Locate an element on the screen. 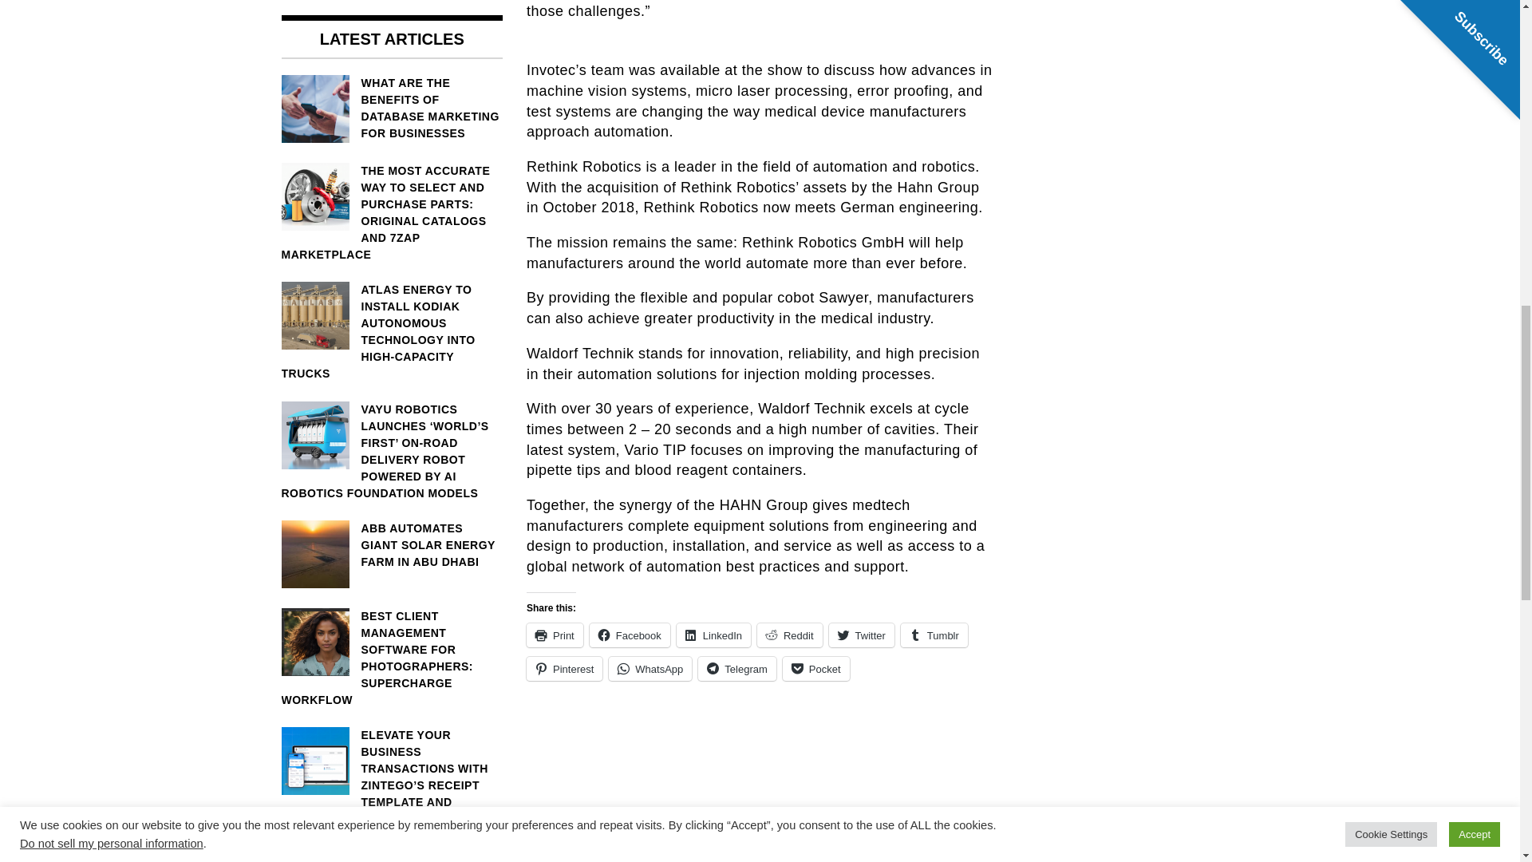 The height and width of the screenshot is (862, 1532). Click to share on Telegram is located at coordinates (736, 669).